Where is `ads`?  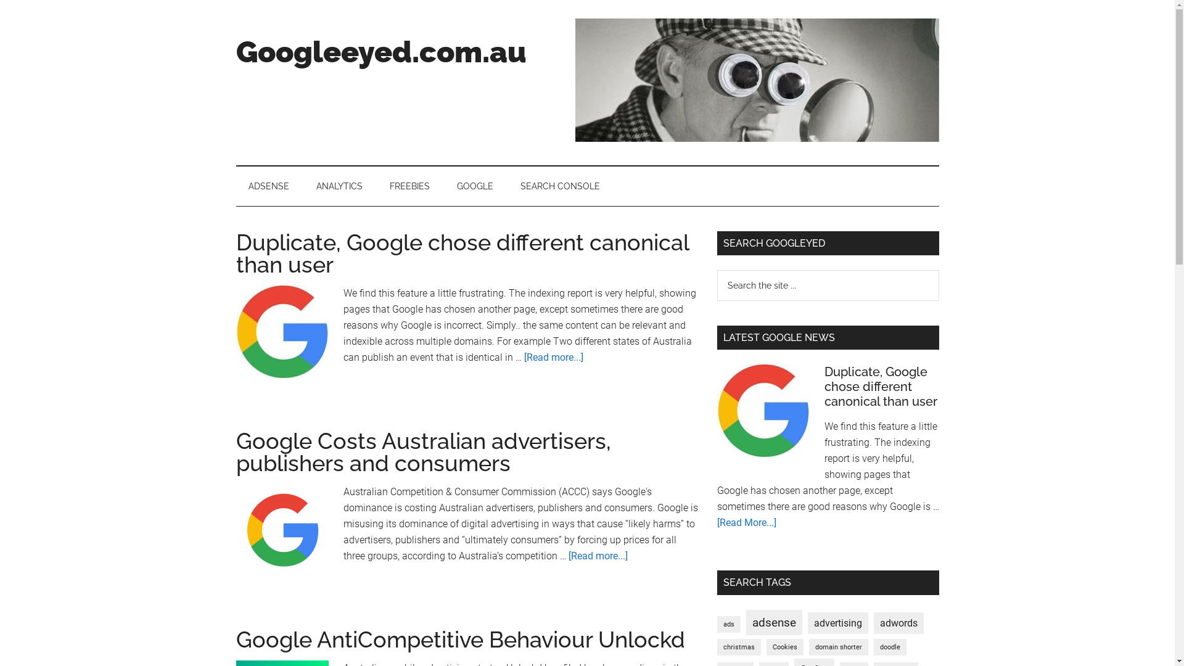 ads is located at coordinates (728, 624).